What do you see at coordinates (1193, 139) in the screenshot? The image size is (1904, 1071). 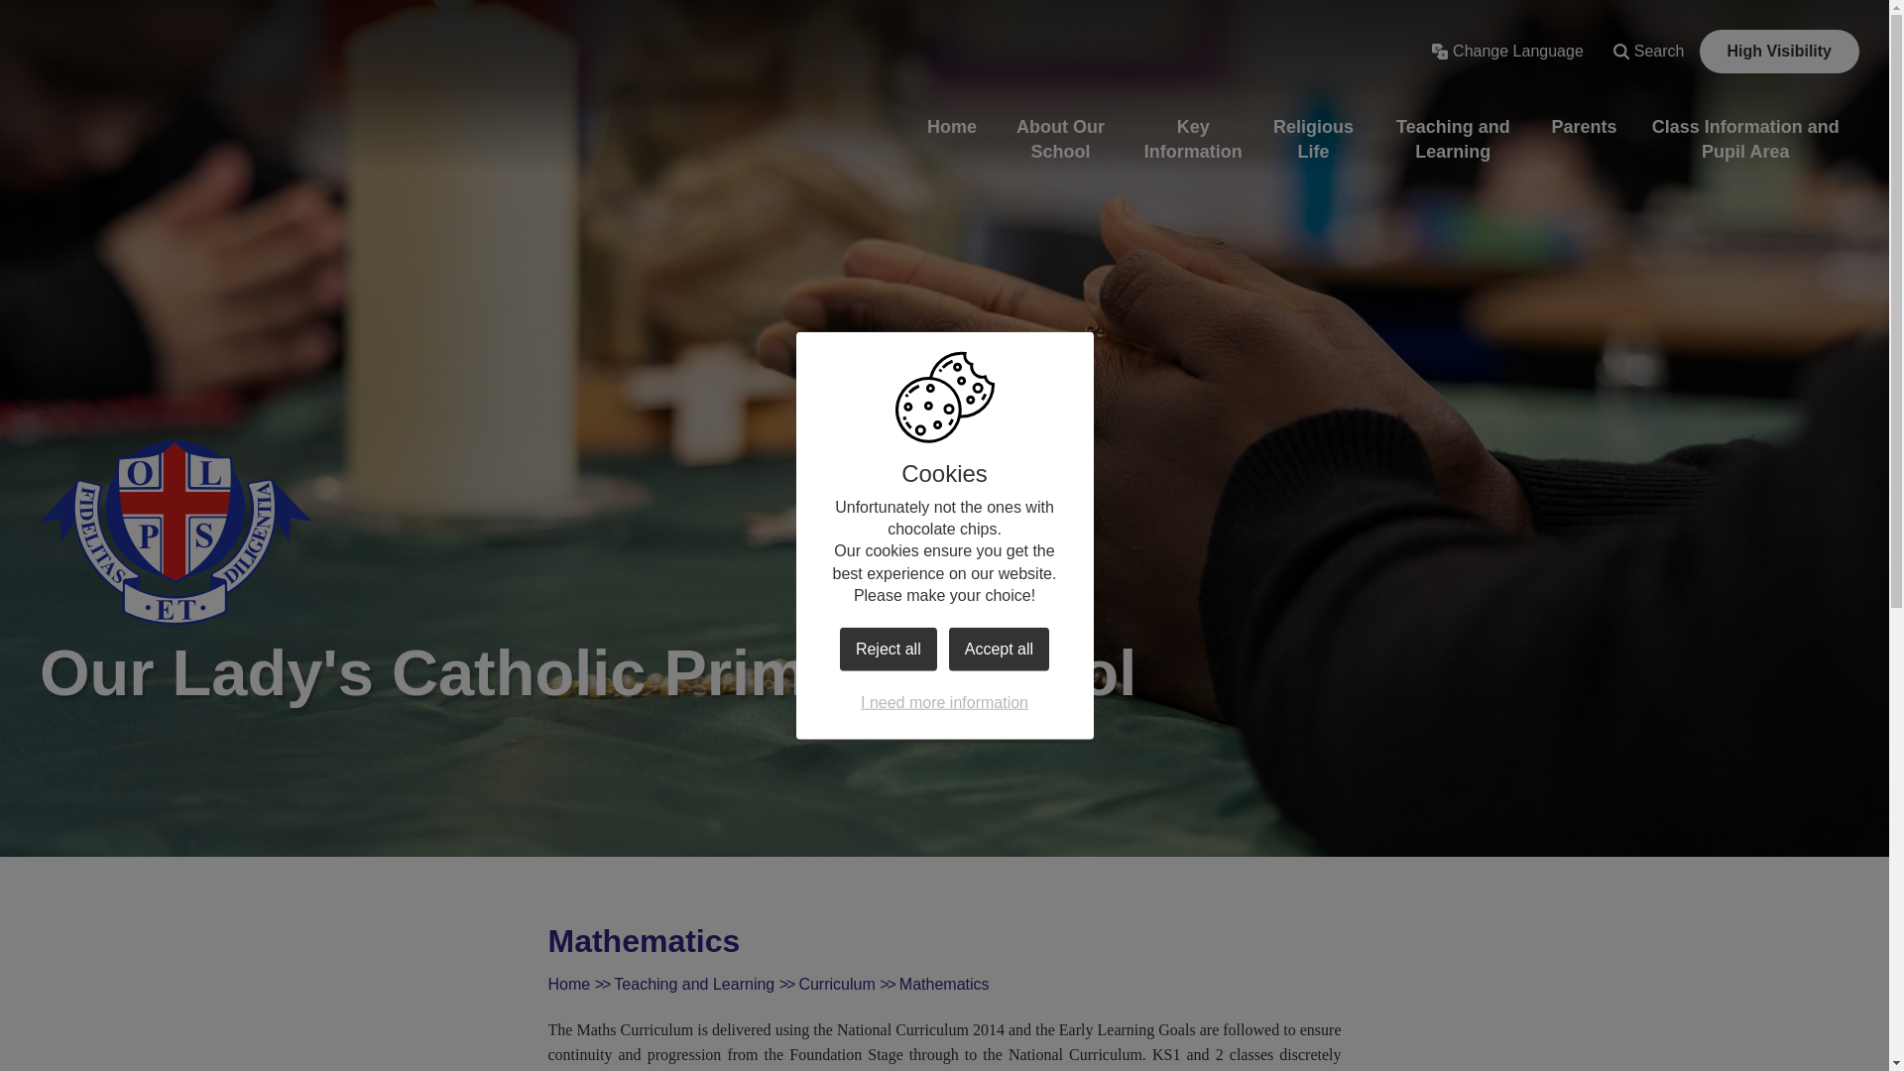 I see `Key Information` at bounding box center [1193, 139].